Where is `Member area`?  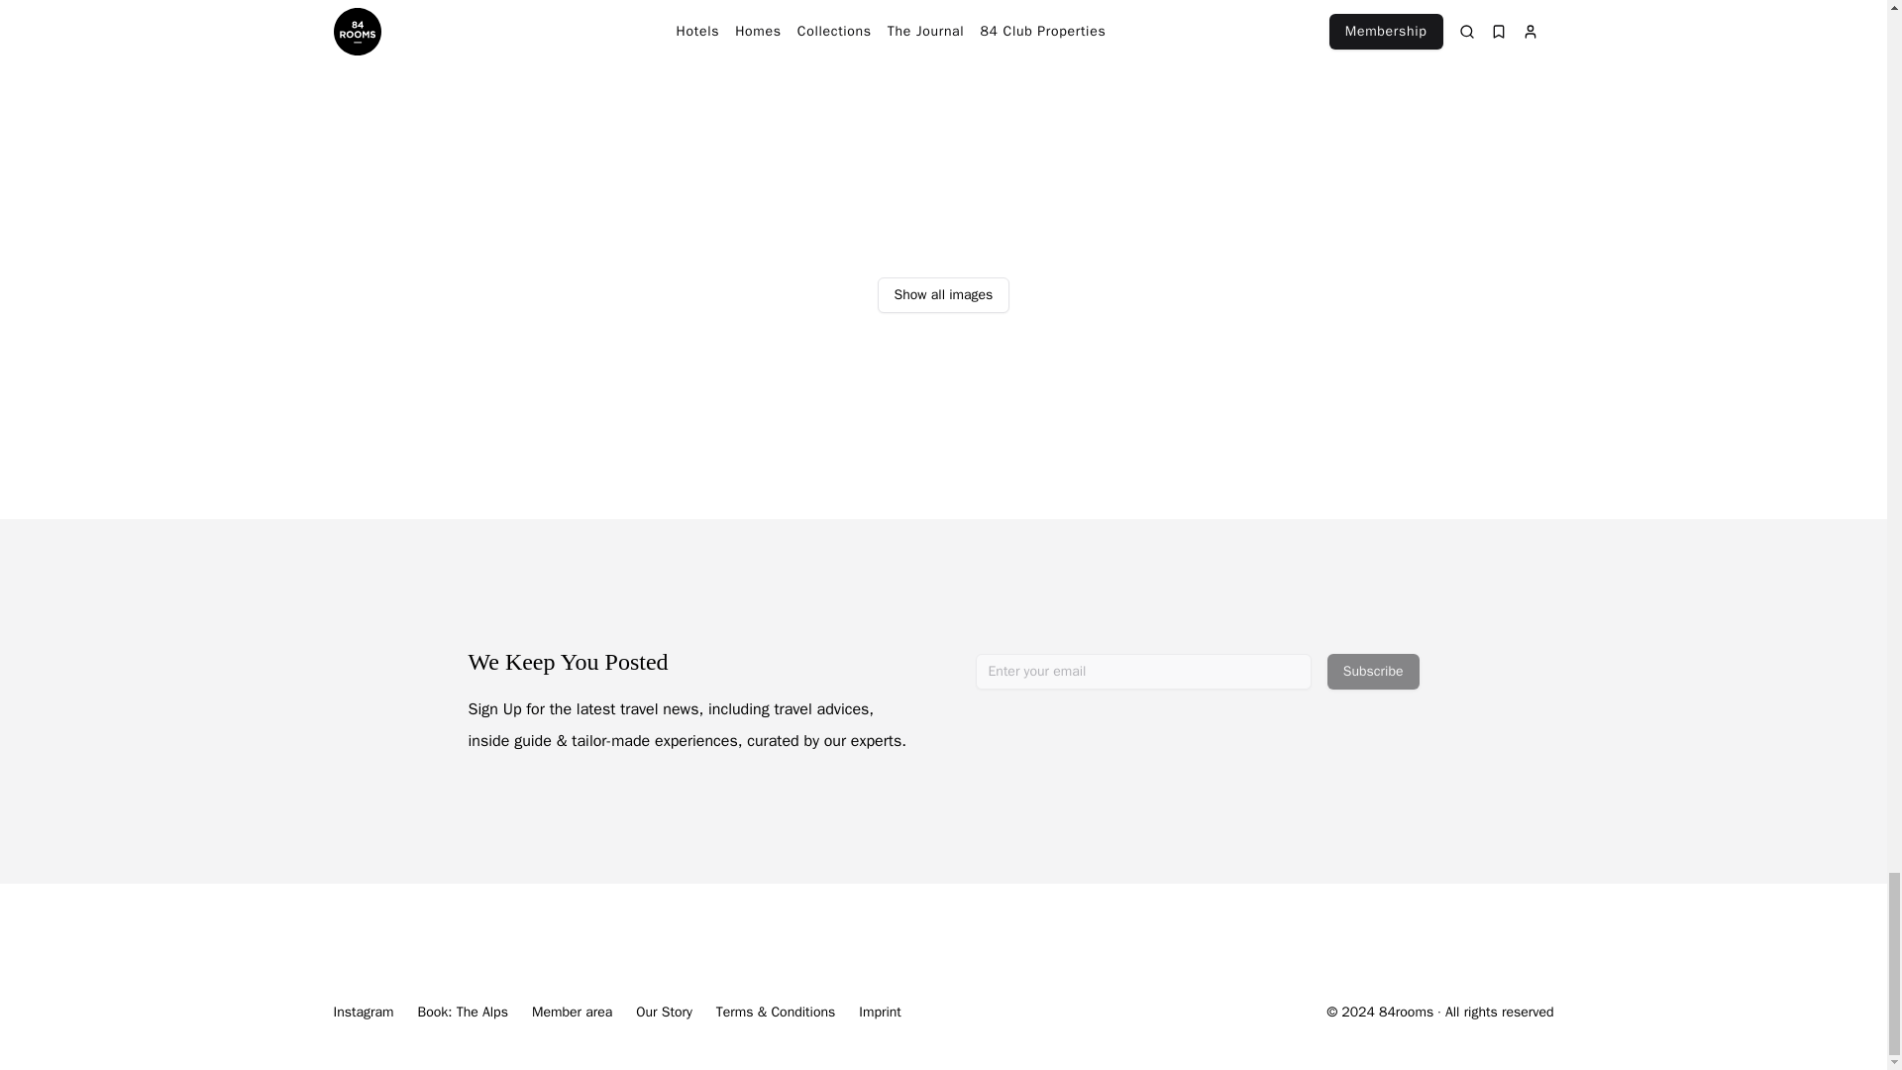
Member area is located at coordinates (573, 1013).